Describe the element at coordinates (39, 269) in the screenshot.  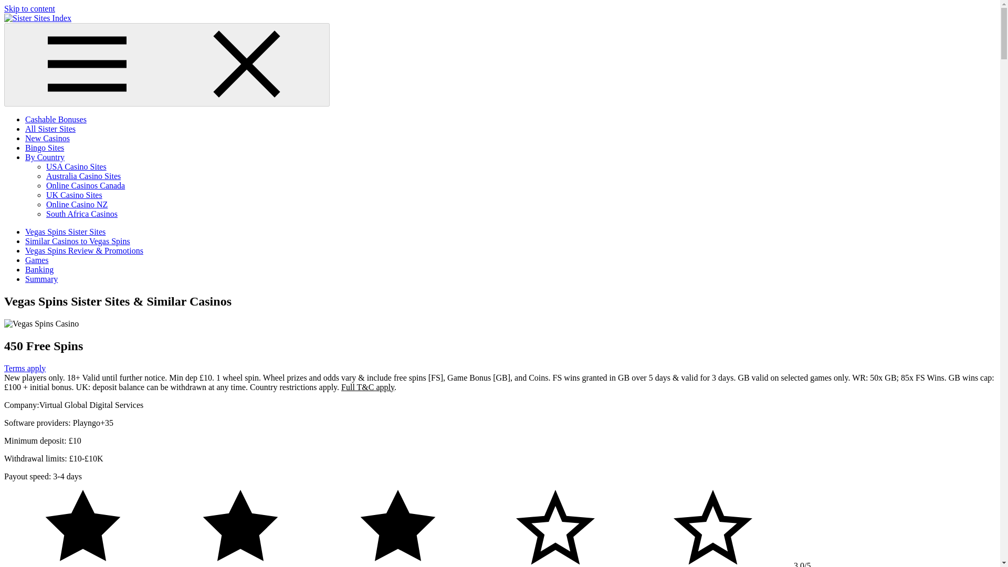
I see `Banking` at that location.